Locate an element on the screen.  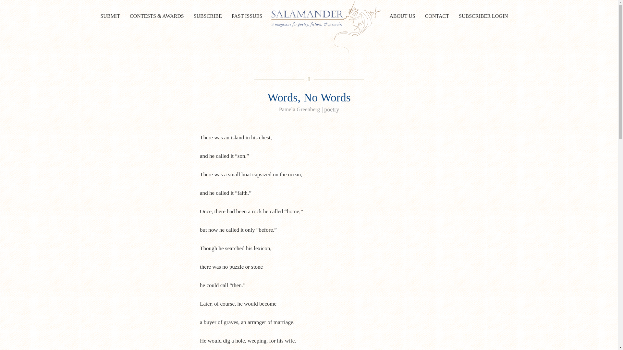
poetry is located at coordinates (331, 110).